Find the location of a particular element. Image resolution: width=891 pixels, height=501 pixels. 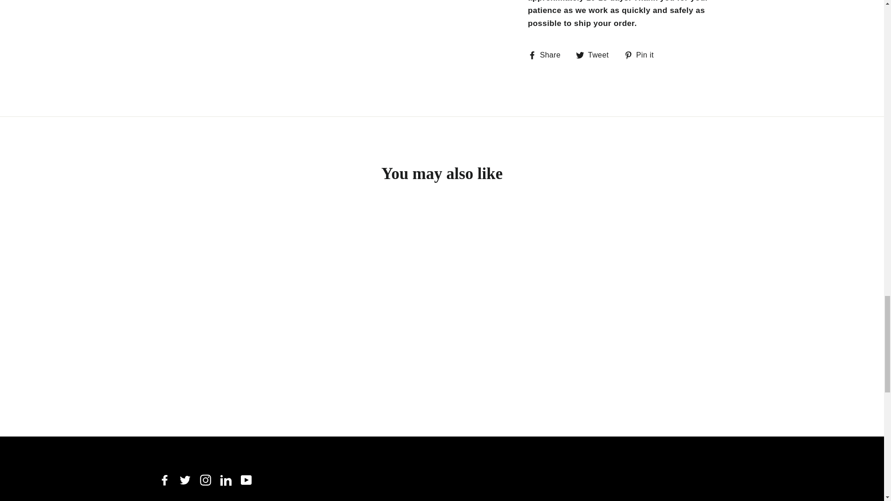

Hamilton Perkins Collection on Twitter is located at coordinates (185, 480).